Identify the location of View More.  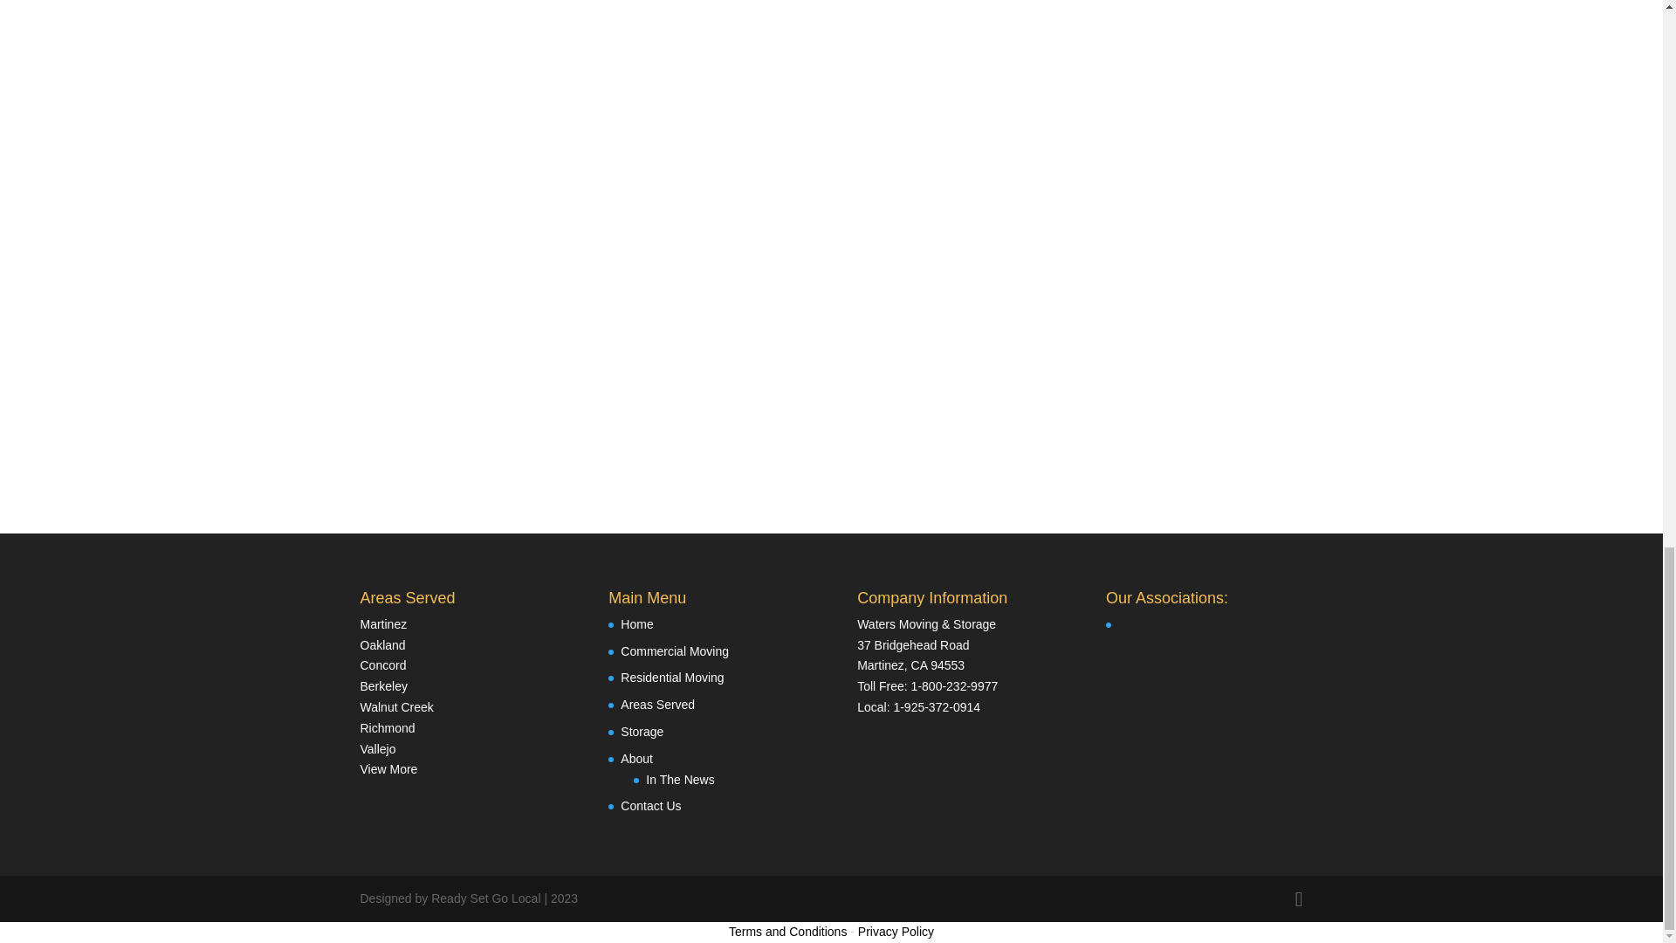
(388, 768).